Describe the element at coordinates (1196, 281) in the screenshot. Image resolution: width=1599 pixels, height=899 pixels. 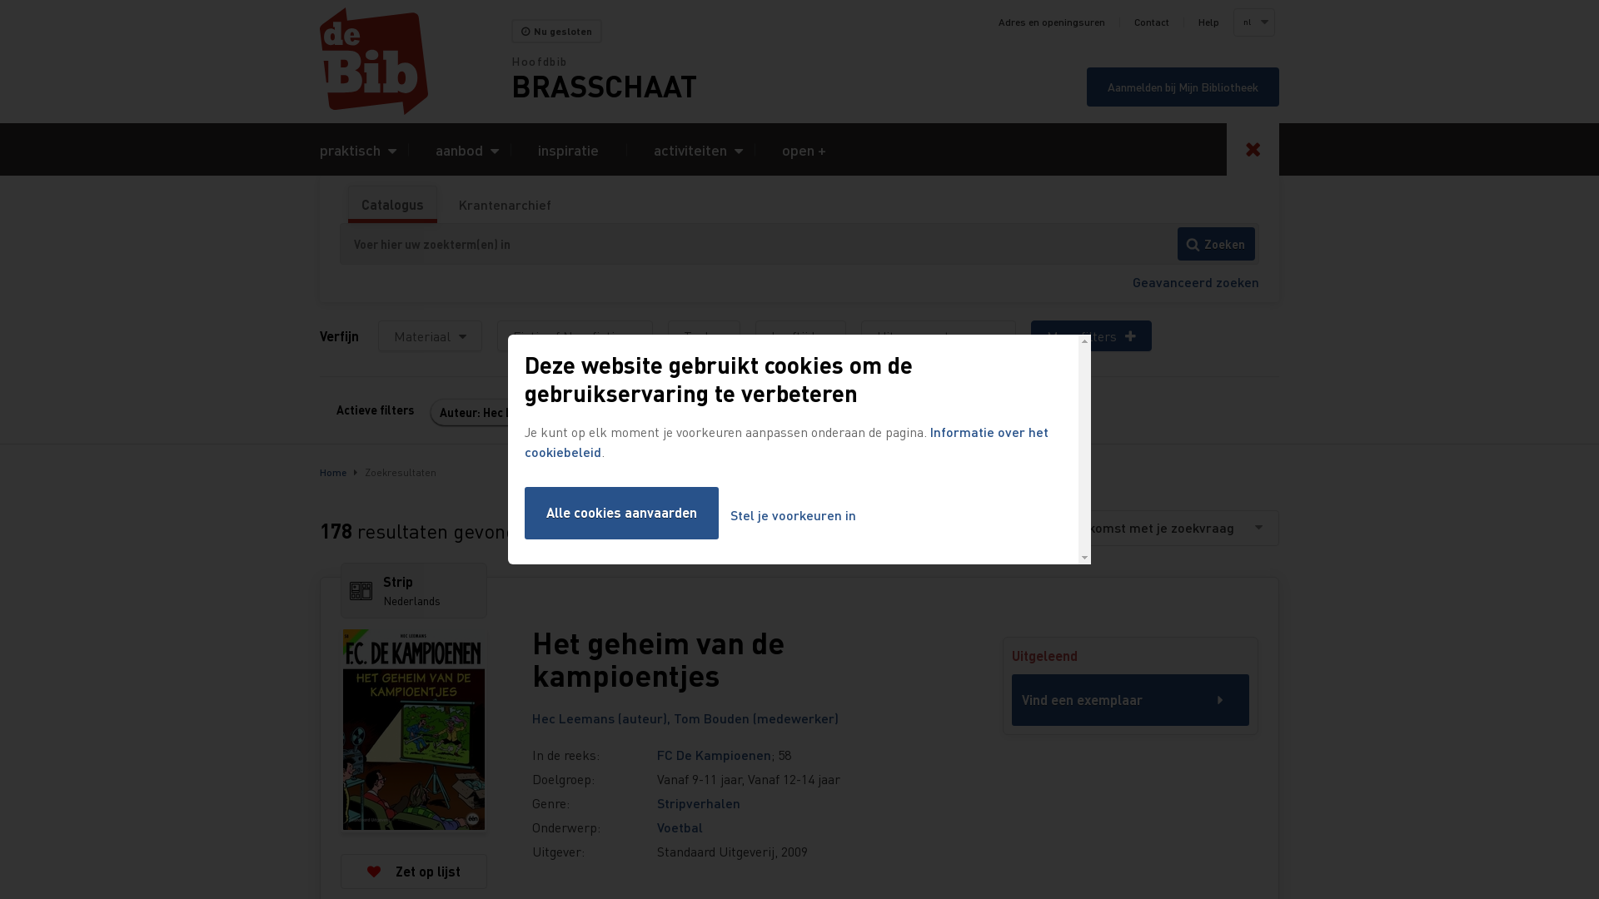
I see `Geavanceerd zoeken` at that location.